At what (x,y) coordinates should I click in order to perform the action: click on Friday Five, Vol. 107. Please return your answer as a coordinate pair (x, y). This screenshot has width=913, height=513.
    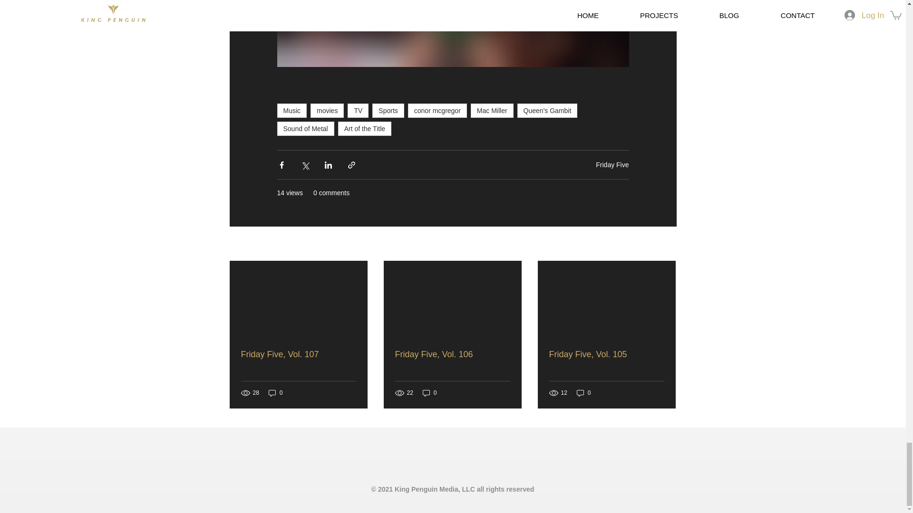
    Looking at the image, I should click on (298, 354).